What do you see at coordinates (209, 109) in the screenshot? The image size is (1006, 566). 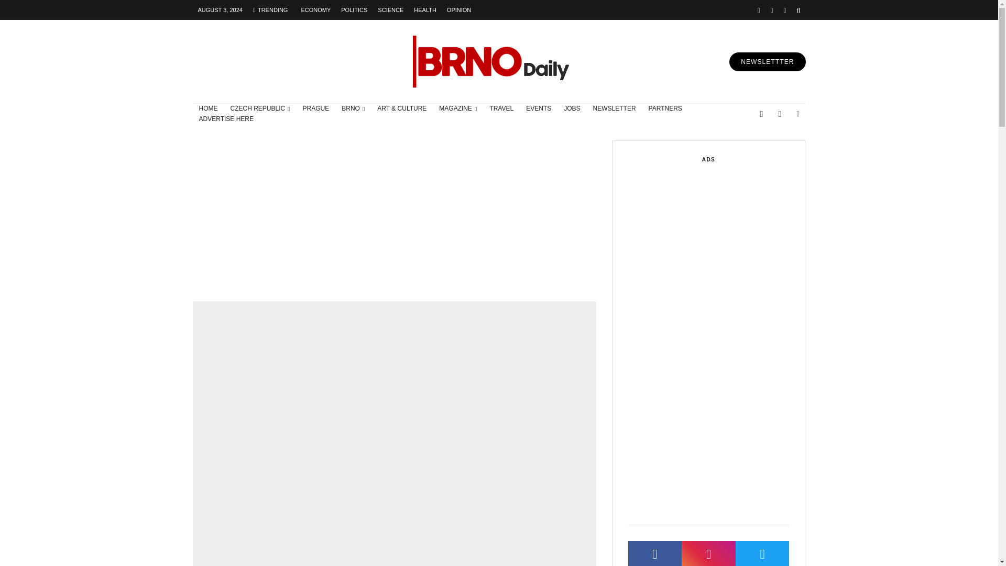 I see `HOME` at bounding box center [209, 109].